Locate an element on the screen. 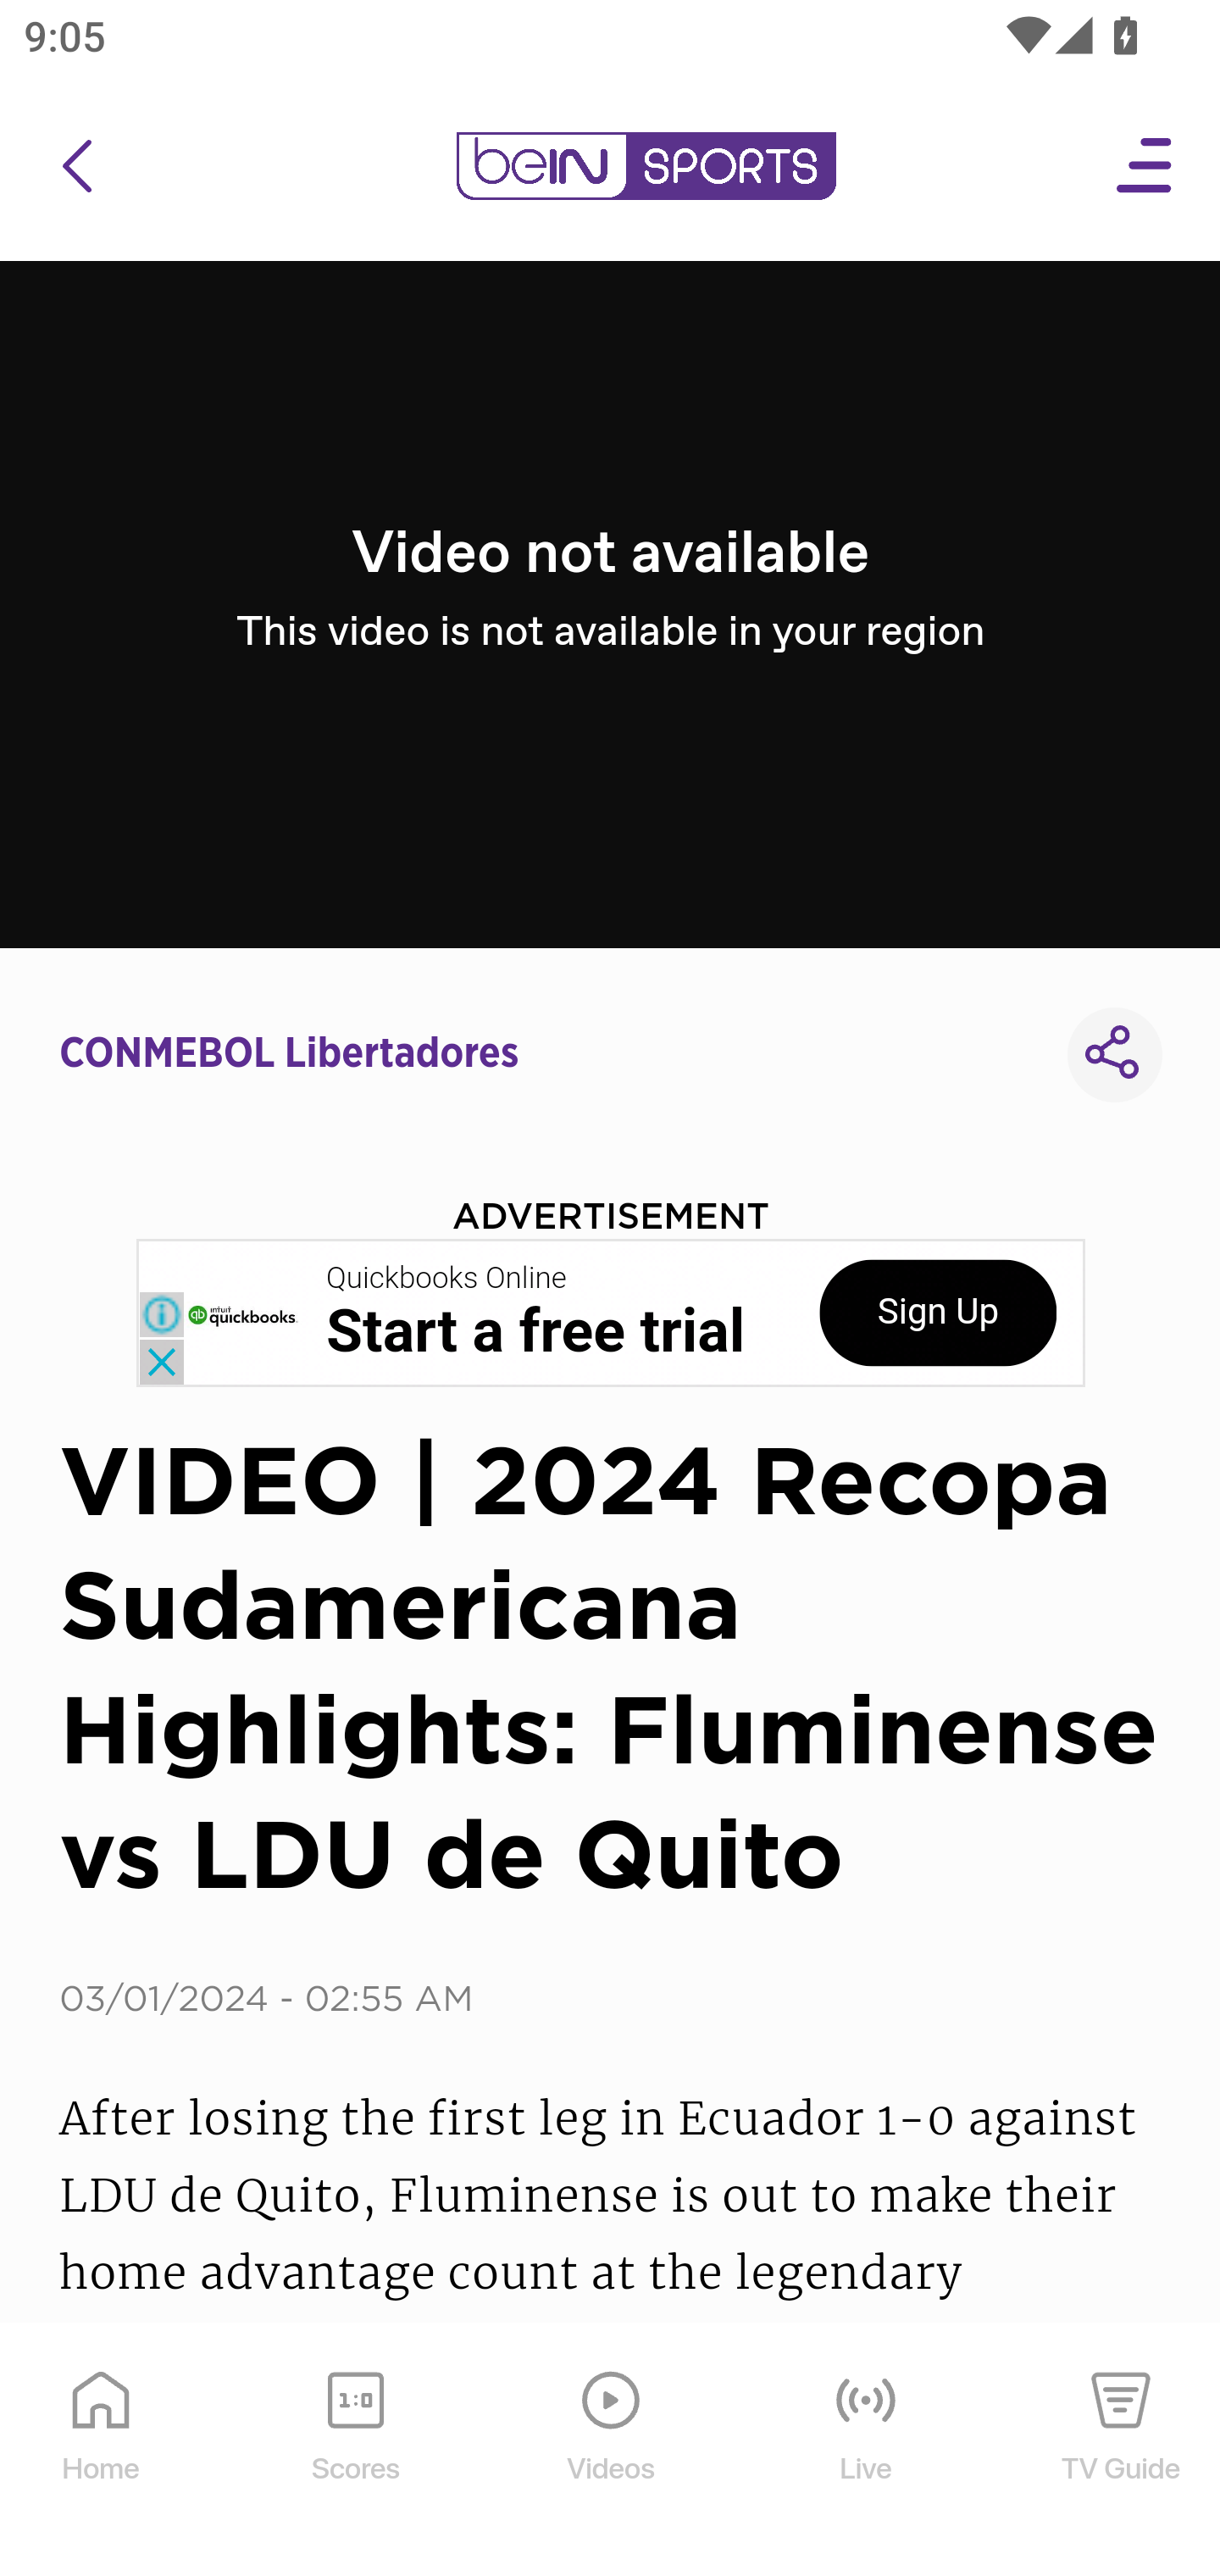 Image resolution: width=1220 pixels, height=2576 pixels. TV Guide TV Guide Icon TV Guide is located at coordinates (1122, 2451).